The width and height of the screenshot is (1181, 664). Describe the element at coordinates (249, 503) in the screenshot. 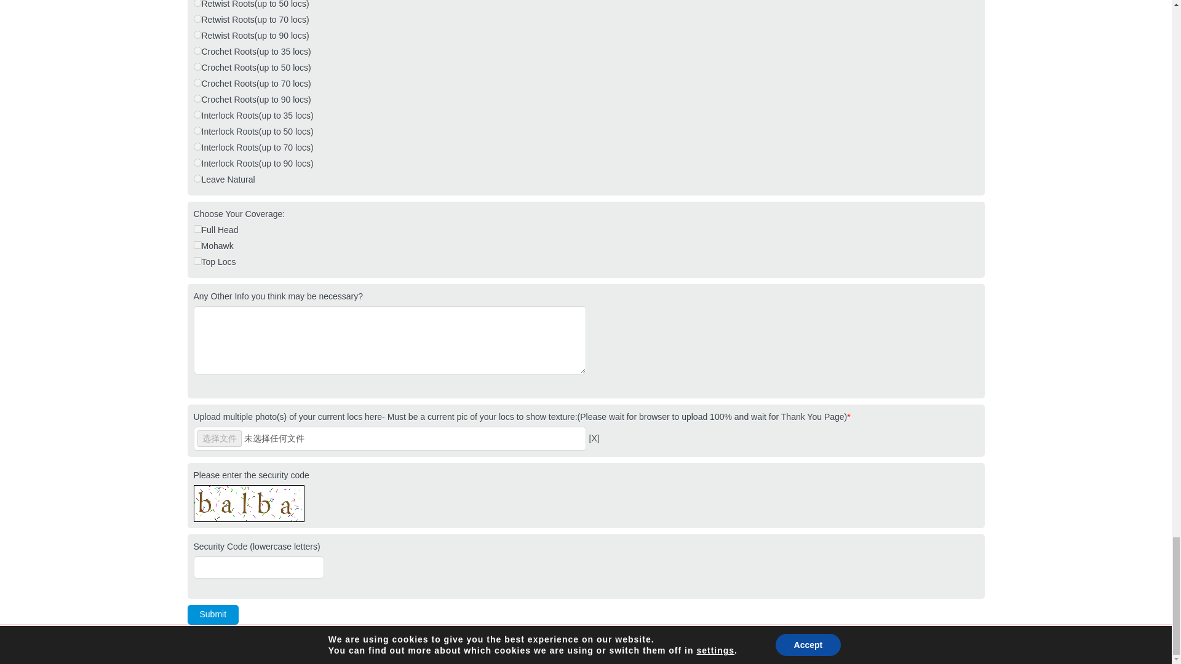

I see `If you cannot understand the captcha code, press the image` at that location.